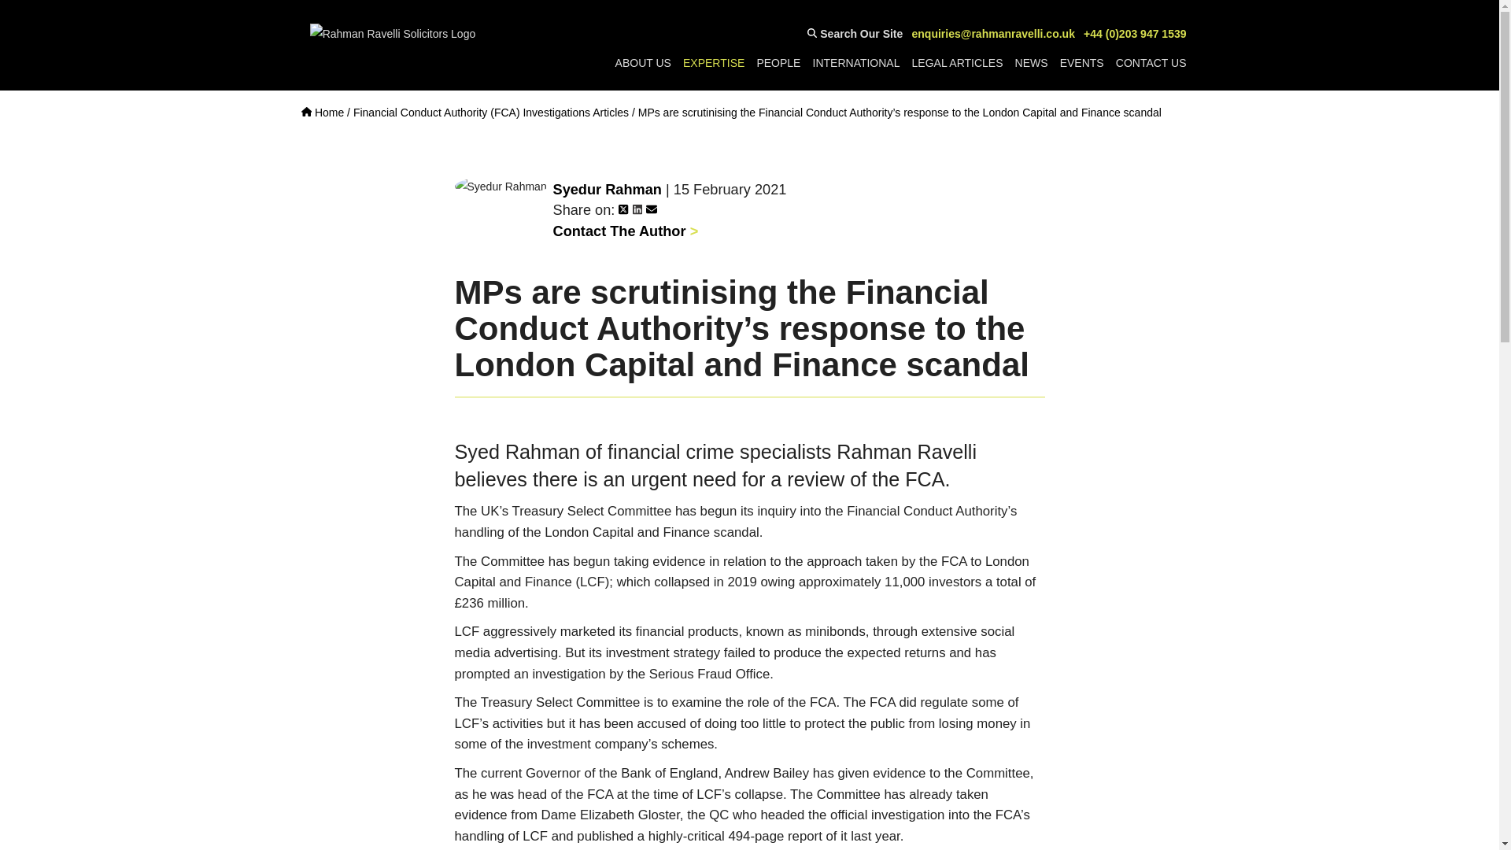  What do you see at coordinates (323, 113) in the screenshot?
I see `Rahman Ravelli Solicitors Homepage` at bounding box center [323, 113].